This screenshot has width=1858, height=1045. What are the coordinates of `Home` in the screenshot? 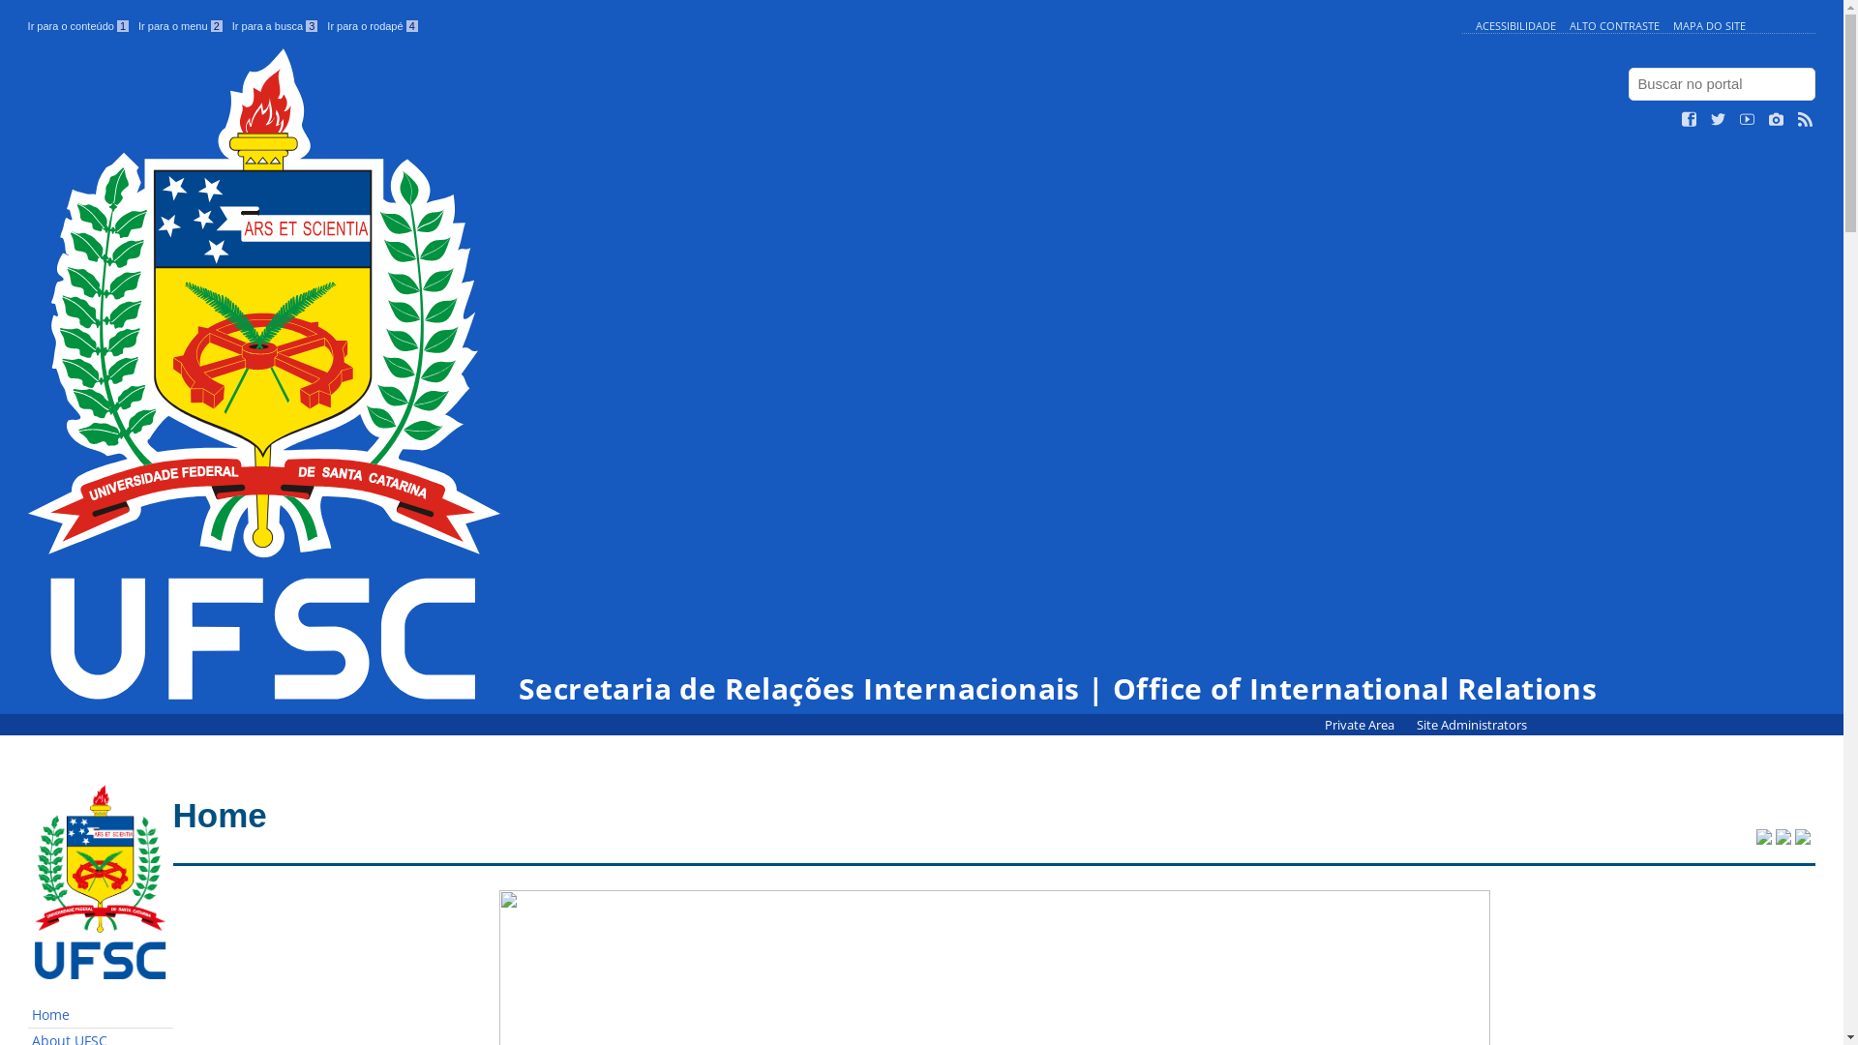 It's located at (101, 1016).